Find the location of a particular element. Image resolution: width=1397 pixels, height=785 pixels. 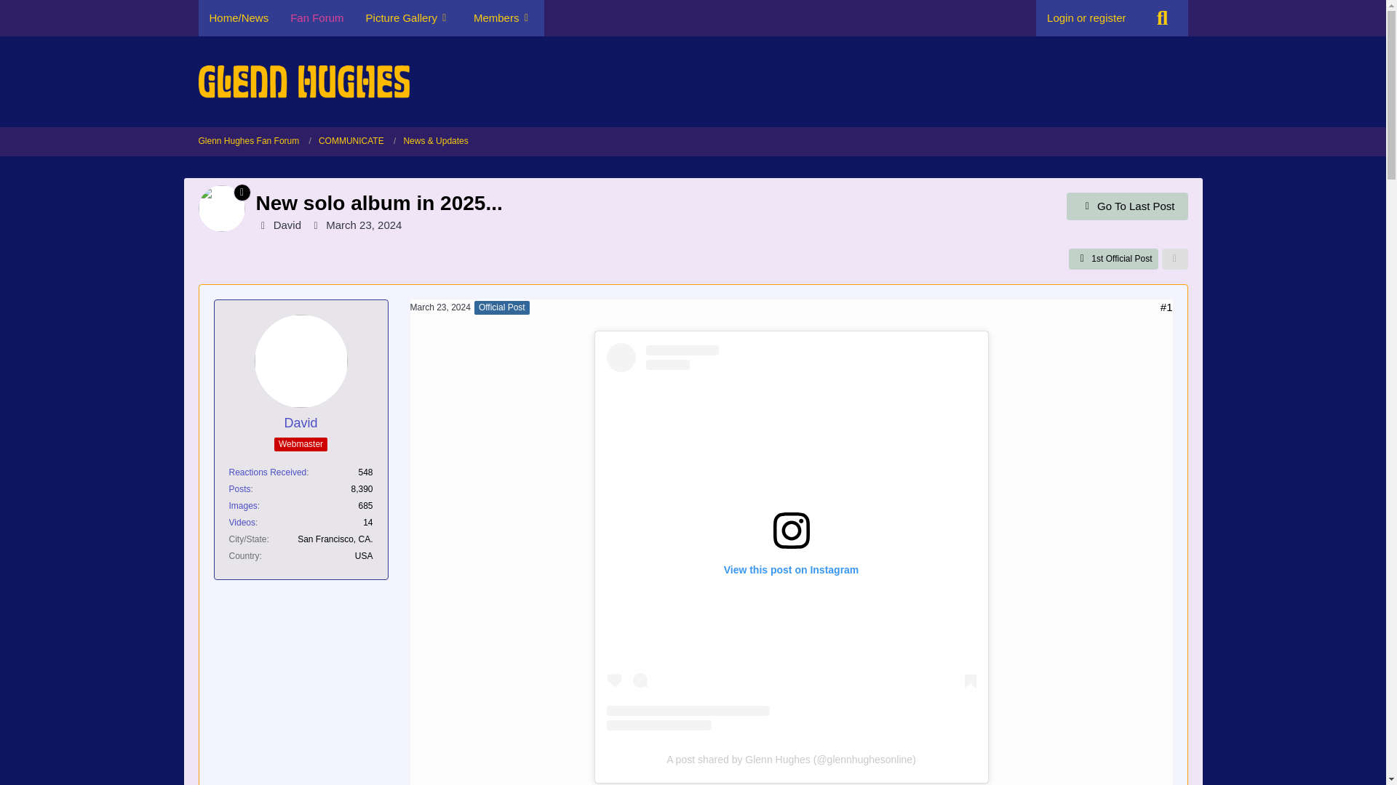

Login or register is located at coordinates (1086, 17).